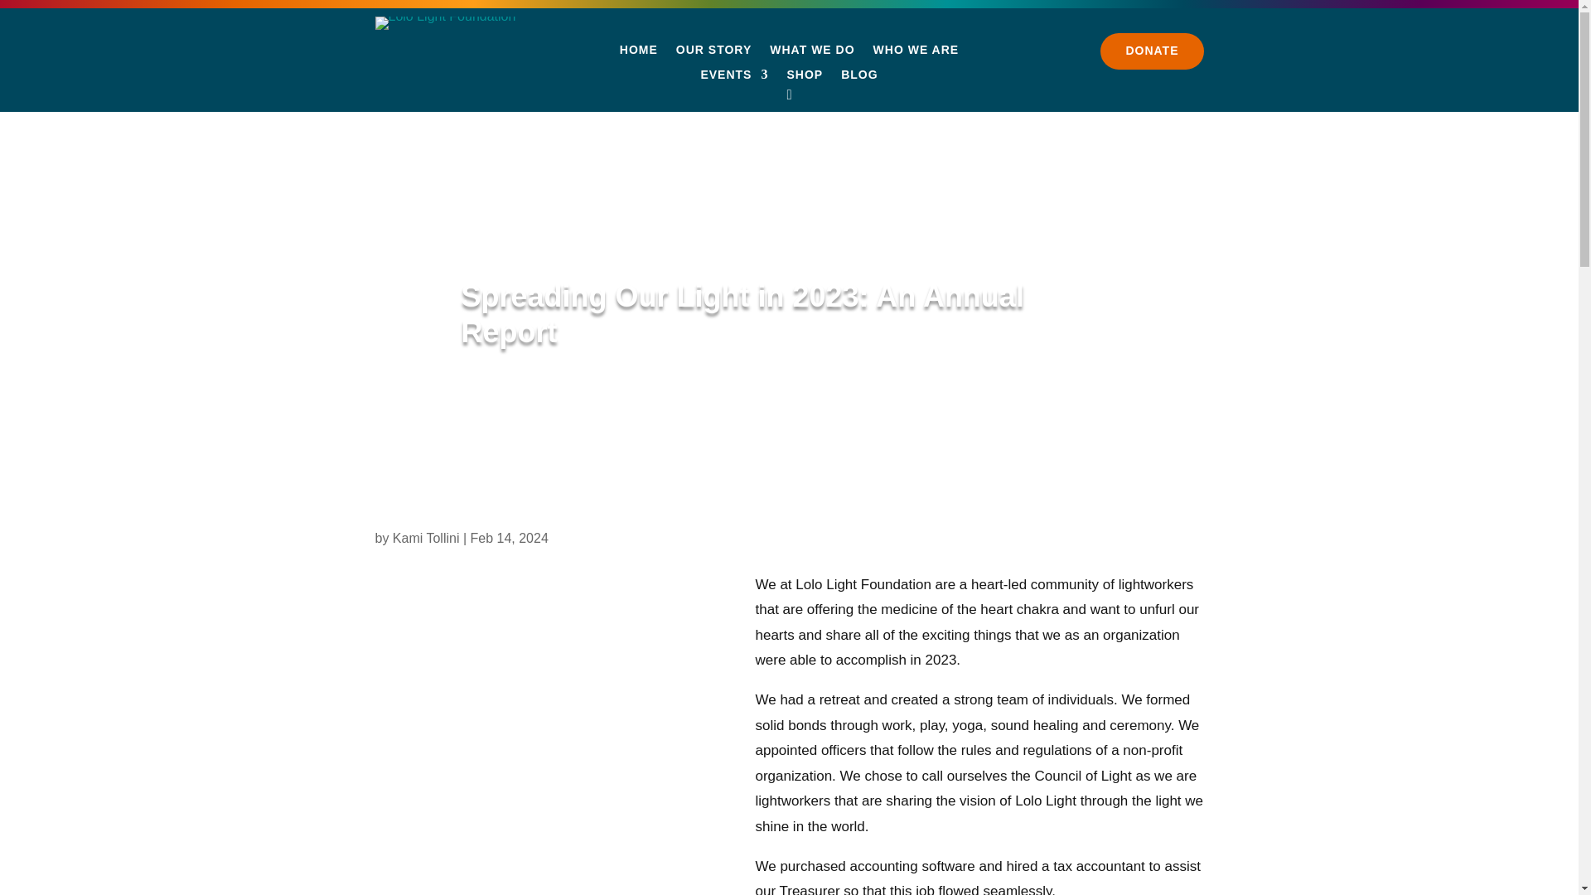 The image size is (1591, 895). Describe the element at coordinates (916, 52) in the screenshot. I see `WHO WE ARE` at that location.